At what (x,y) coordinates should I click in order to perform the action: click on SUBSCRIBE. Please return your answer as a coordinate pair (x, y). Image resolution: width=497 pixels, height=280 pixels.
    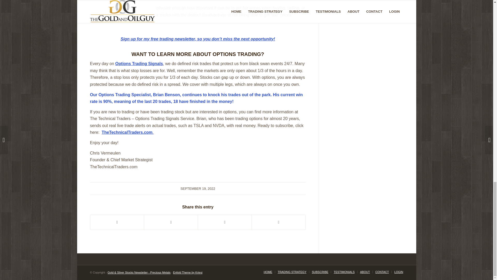
    Looking at the image, I should click on (320, 272).